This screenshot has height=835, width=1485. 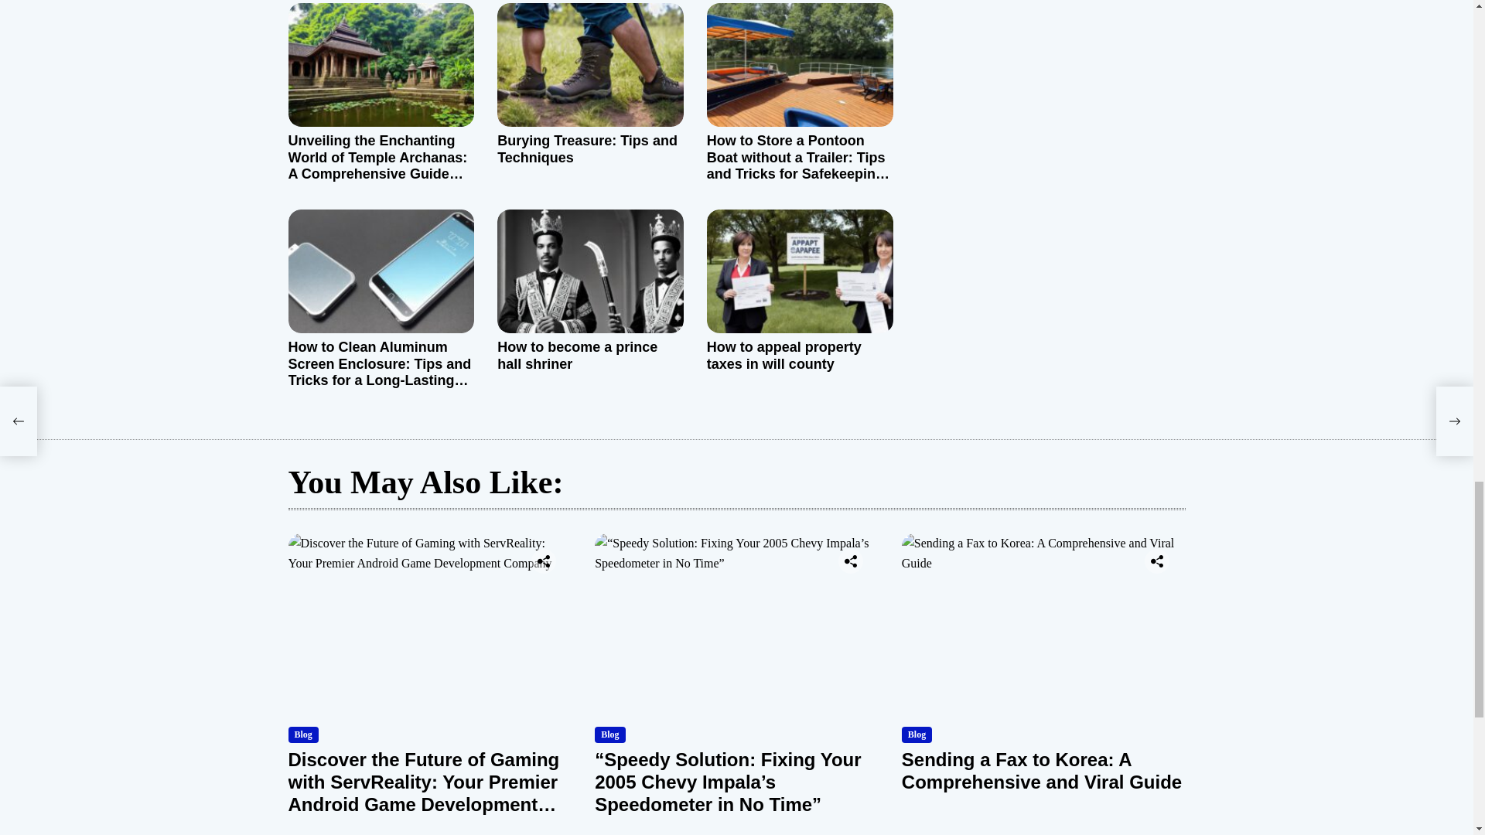 I want to click on How to become a prince hall shriner, so click(x=577, y=355).